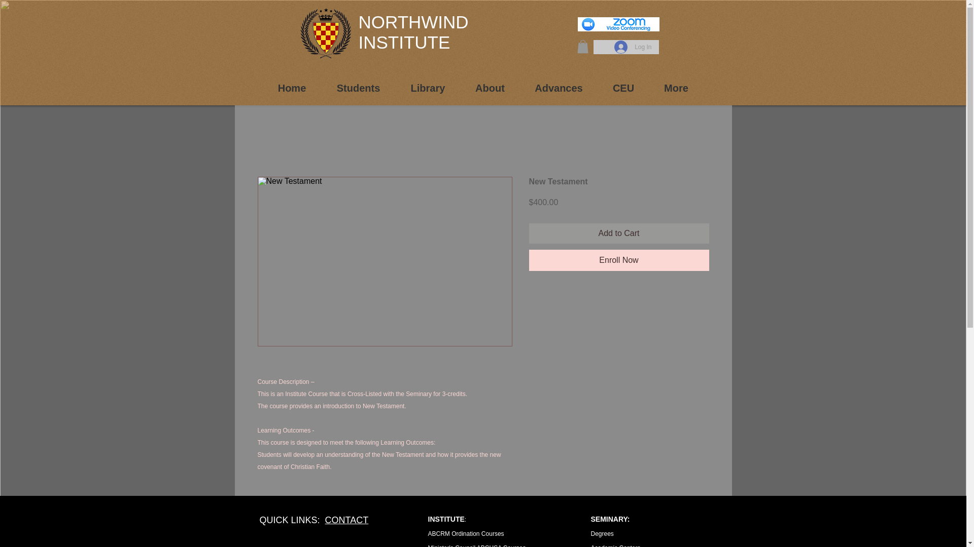 The width and height of the screenshot is (974, 547). Describe the element at coordinates (428, 88) in the screenshot. I see `Library` at that location.